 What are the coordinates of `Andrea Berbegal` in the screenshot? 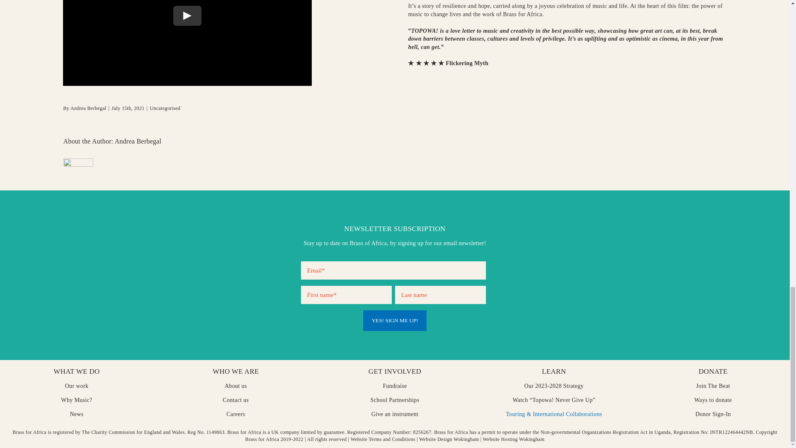 It's located at (89, 108).